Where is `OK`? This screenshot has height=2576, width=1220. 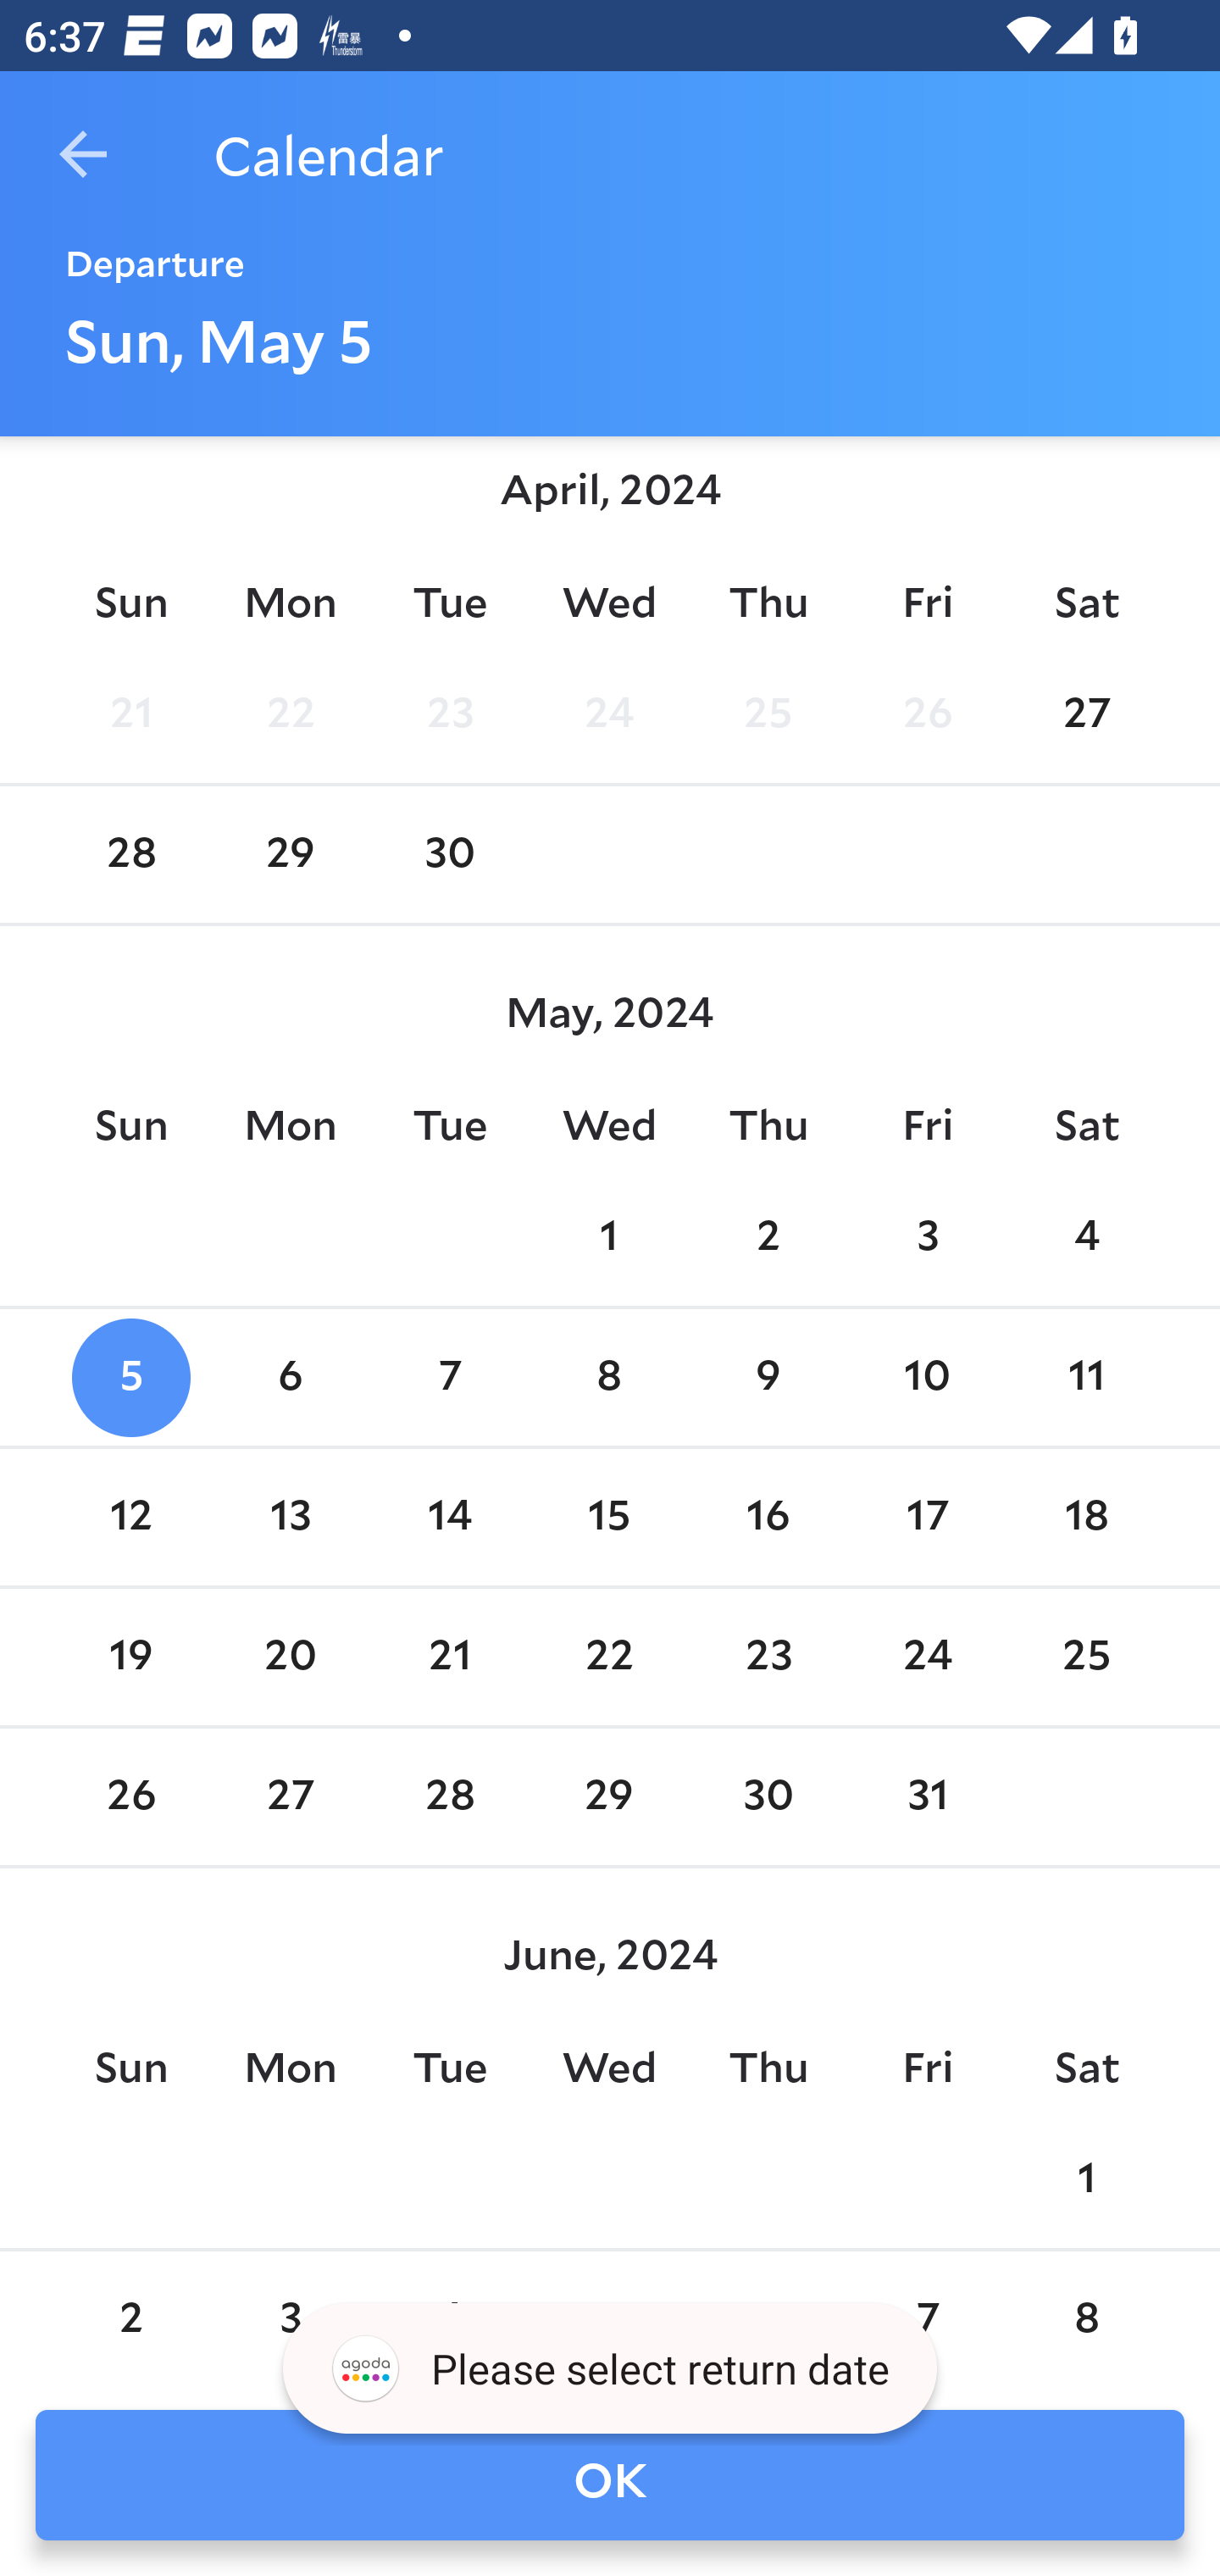 OK is located at coordinates (610, 2475).